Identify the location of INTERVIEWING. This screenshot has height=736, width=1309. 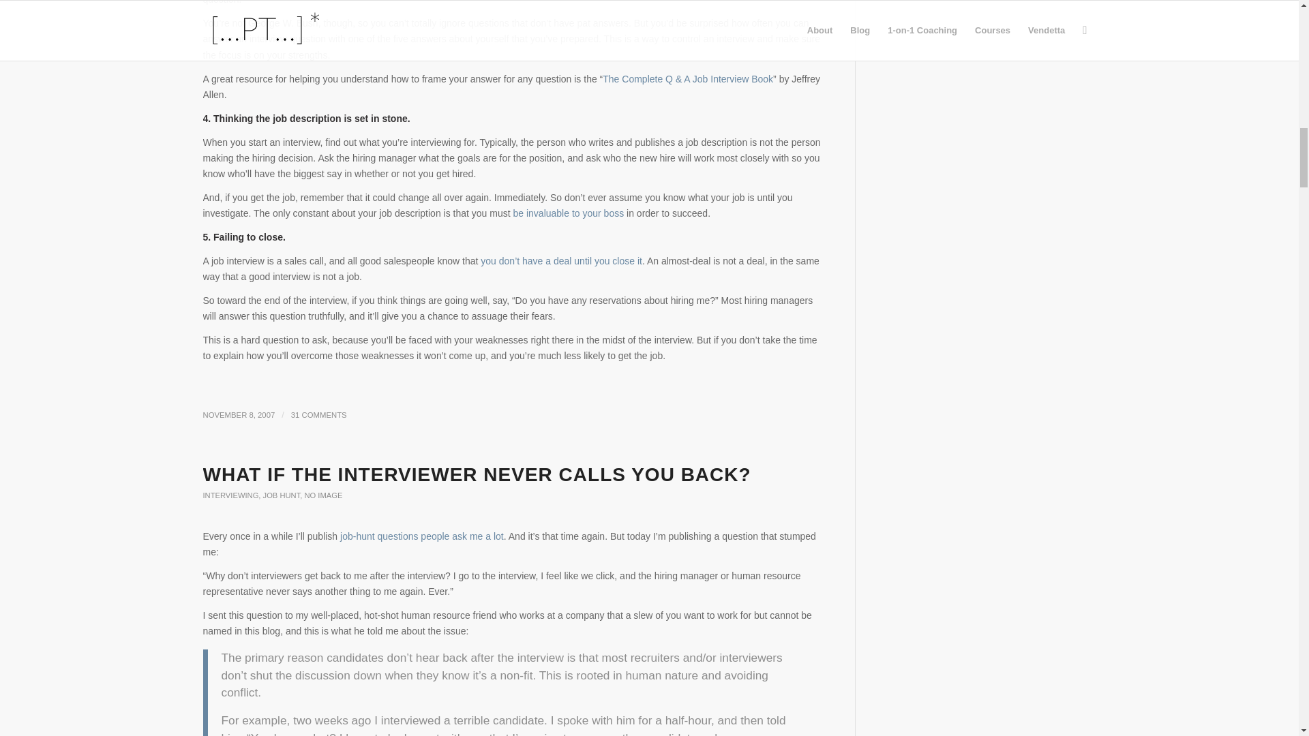
(230, 495).